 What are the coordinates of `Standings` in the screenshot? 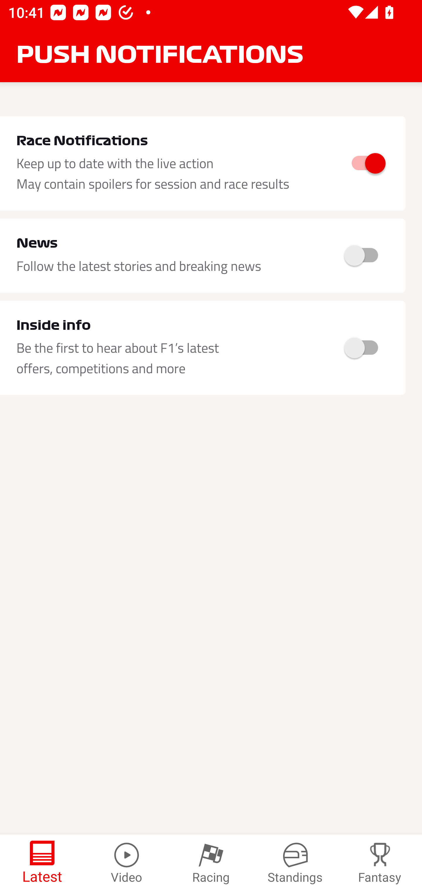 It's located at (295, 863).